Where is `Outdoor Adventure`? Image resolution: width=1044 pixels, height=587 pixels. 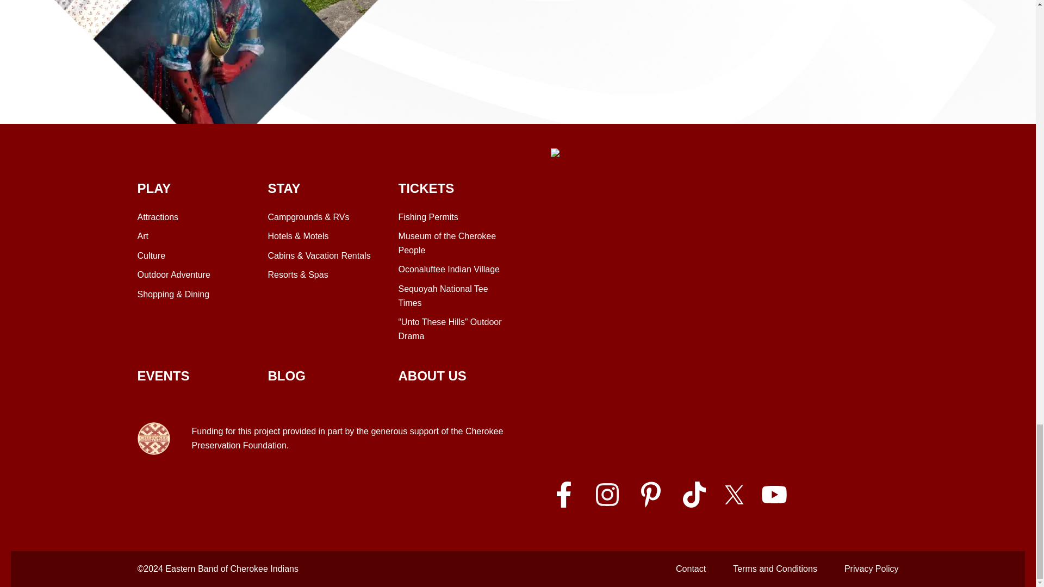
Outdoor Adventure is located at coordinates (163, 376).